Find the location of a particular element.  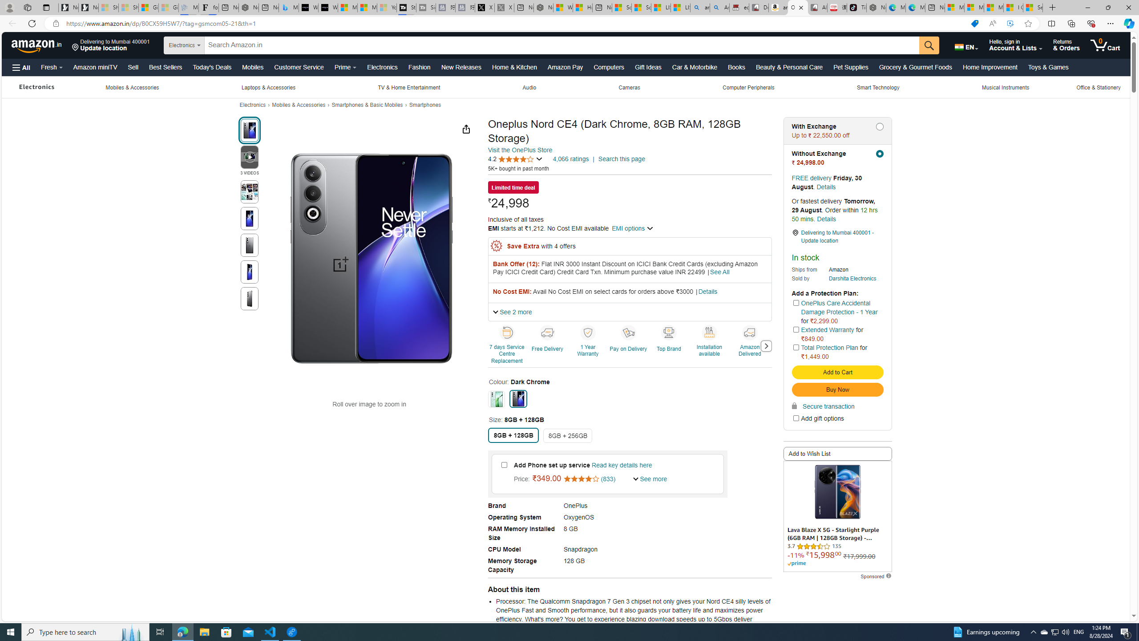

Amazon miniTV is located at coordinates (95, 67).